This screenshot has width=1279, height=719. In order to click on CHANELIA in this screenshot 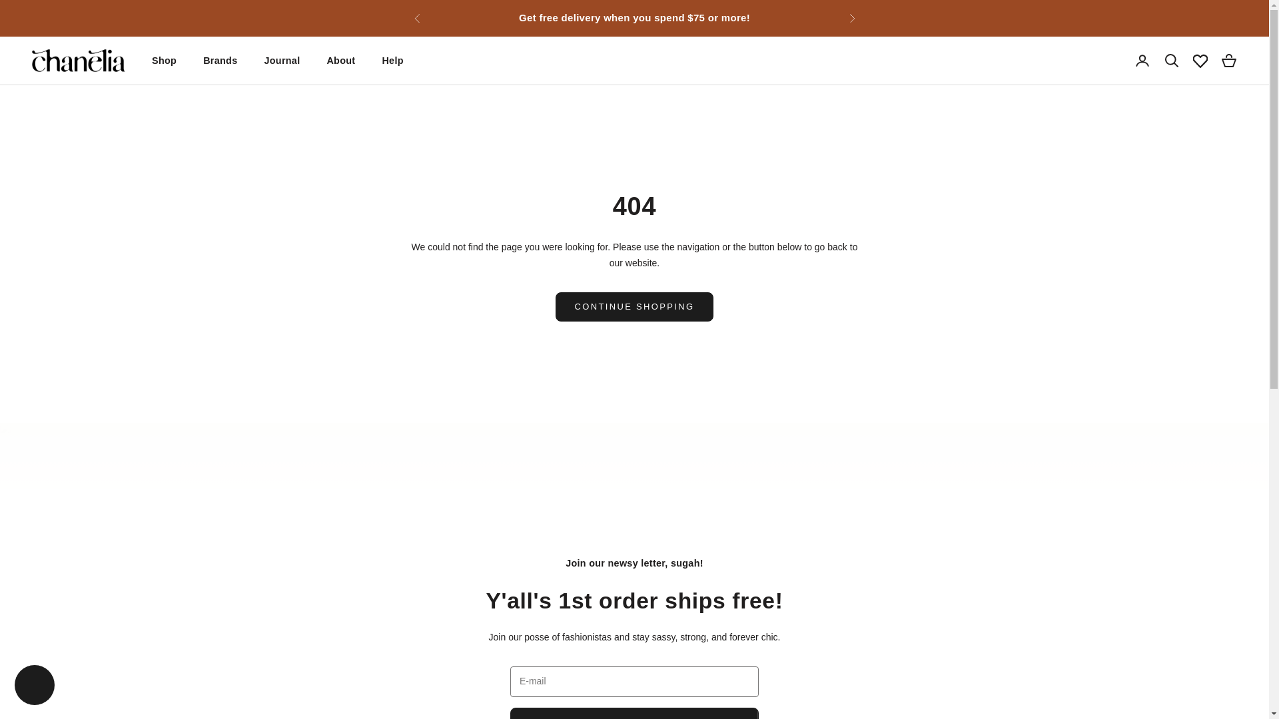, I will do `click(79, 61)`.